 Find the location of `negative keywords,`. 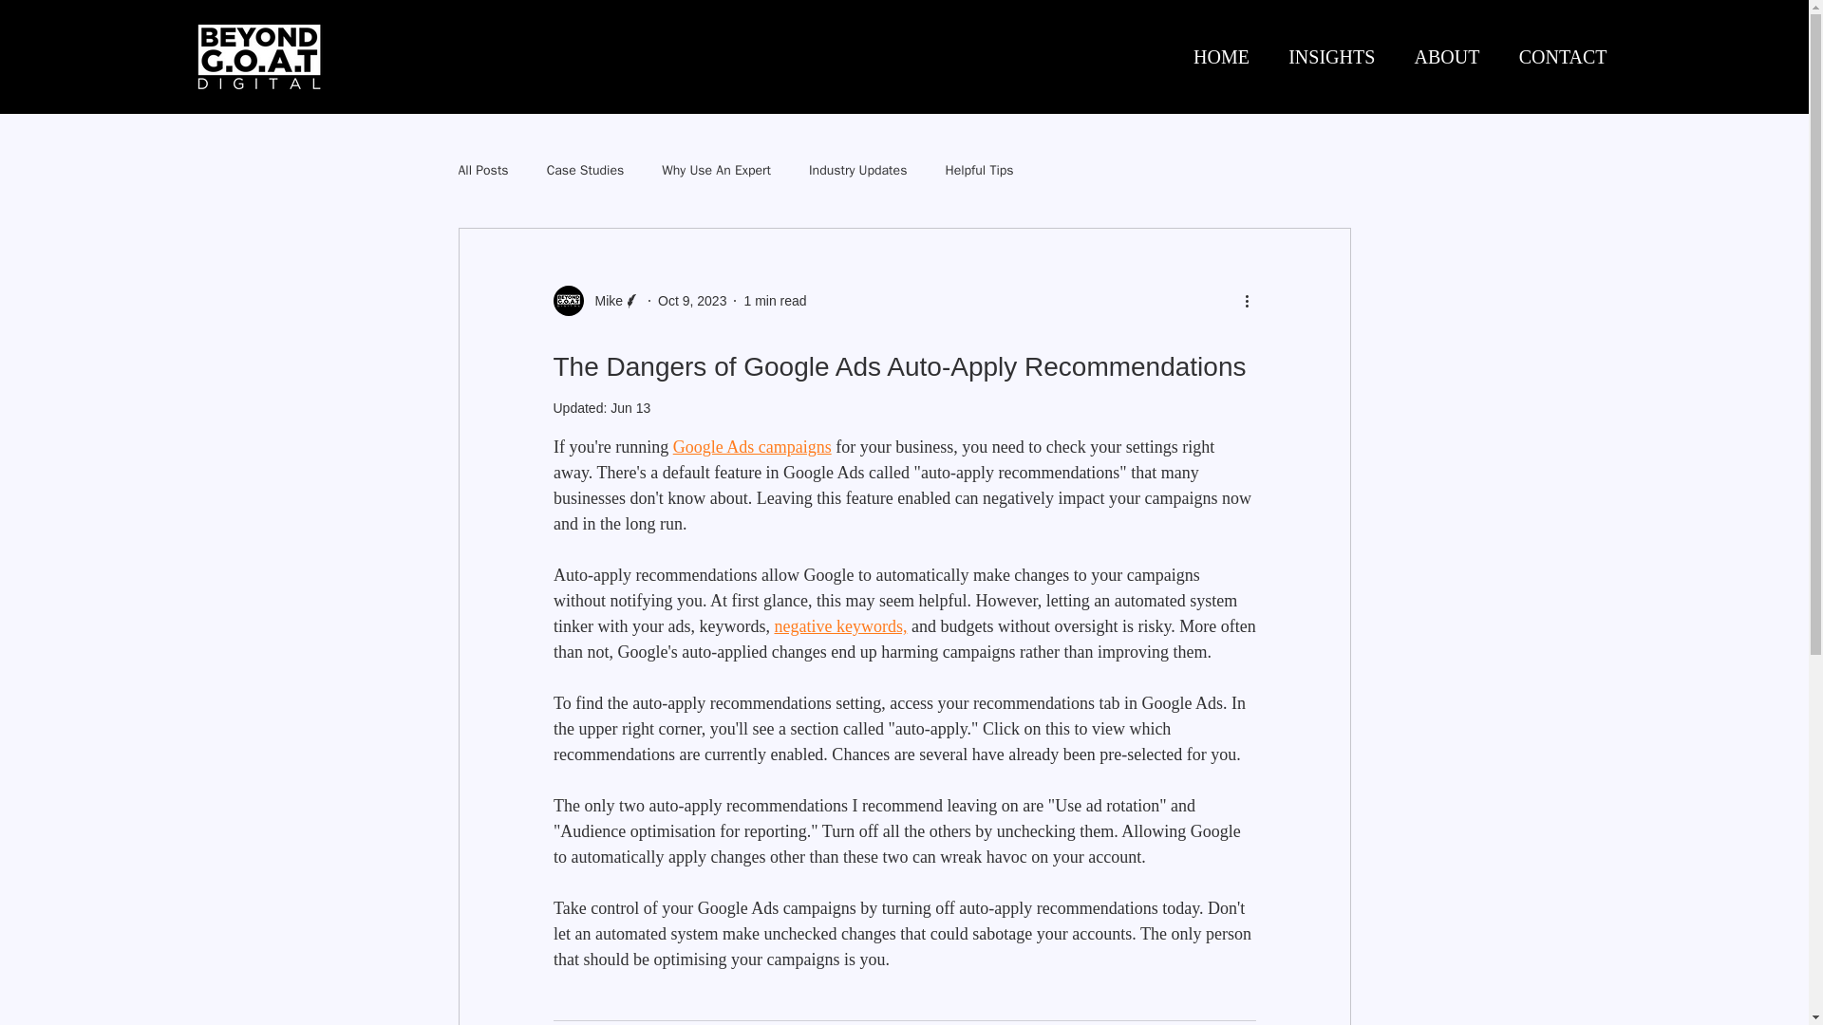

negative keywords, is located at coordinates (839, 626).